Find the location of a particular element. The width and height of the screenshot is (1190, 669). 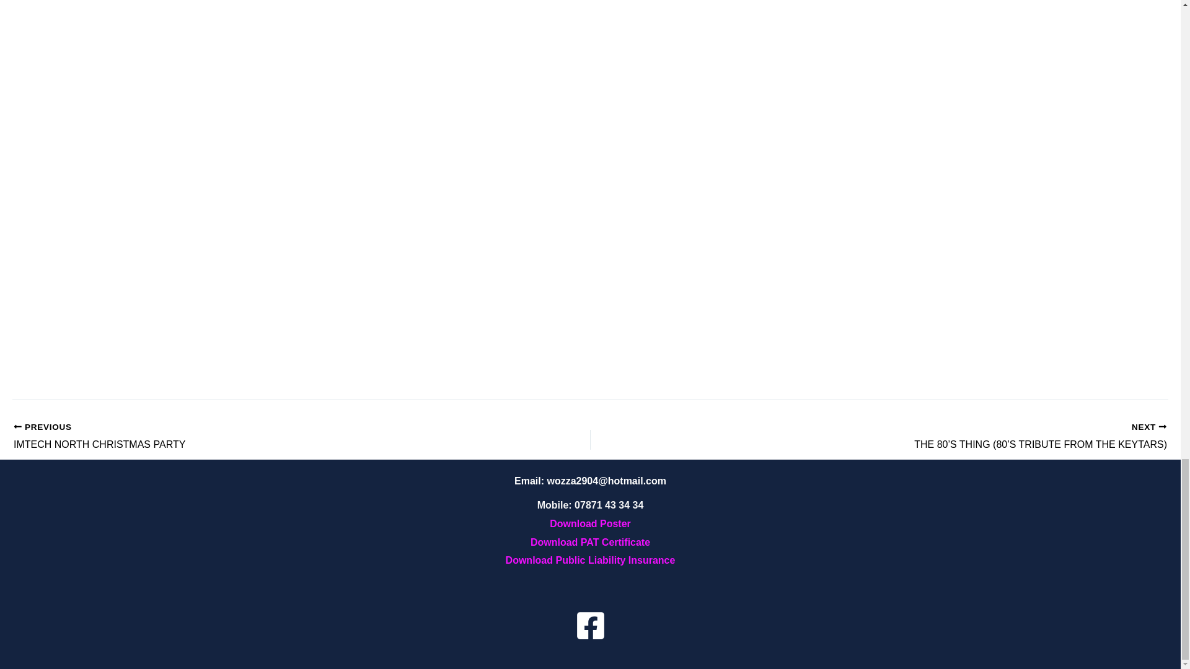

Download Poster is located at coordinates (590, 524).